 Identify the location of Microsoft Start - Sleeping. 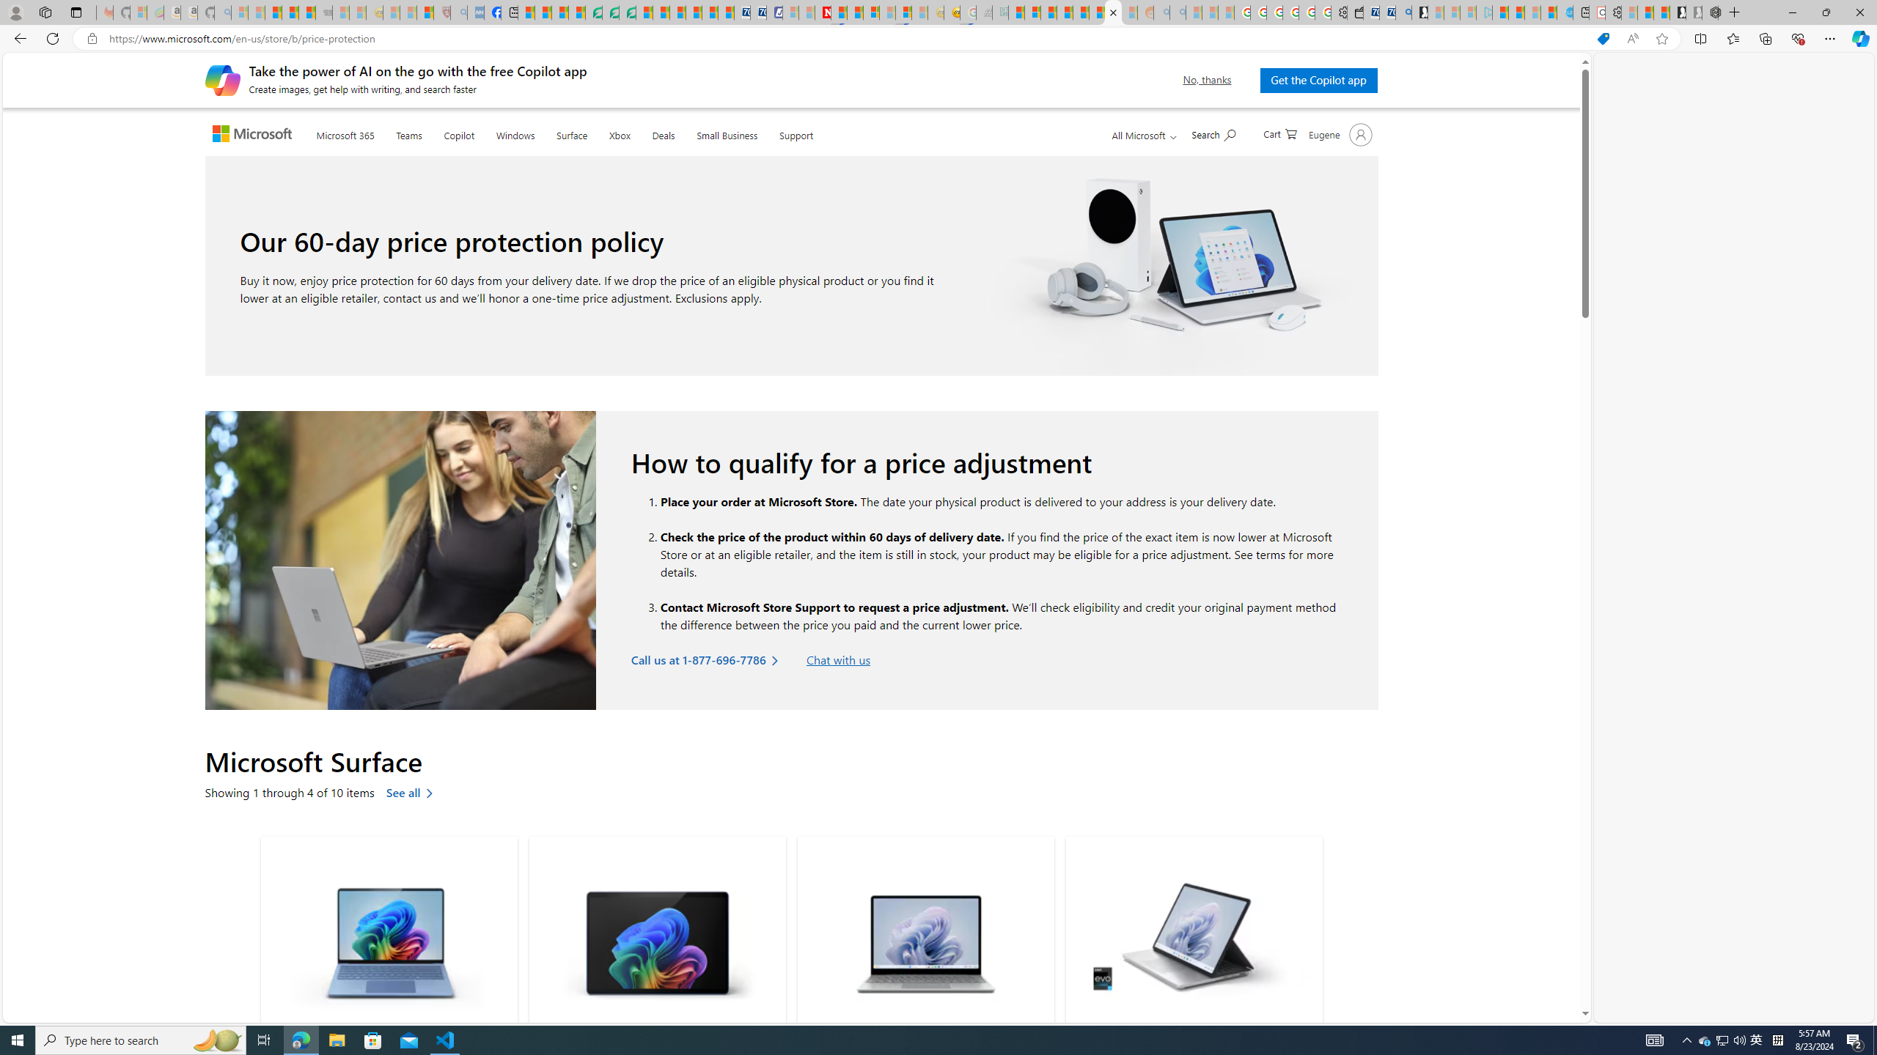
(1532, 12).